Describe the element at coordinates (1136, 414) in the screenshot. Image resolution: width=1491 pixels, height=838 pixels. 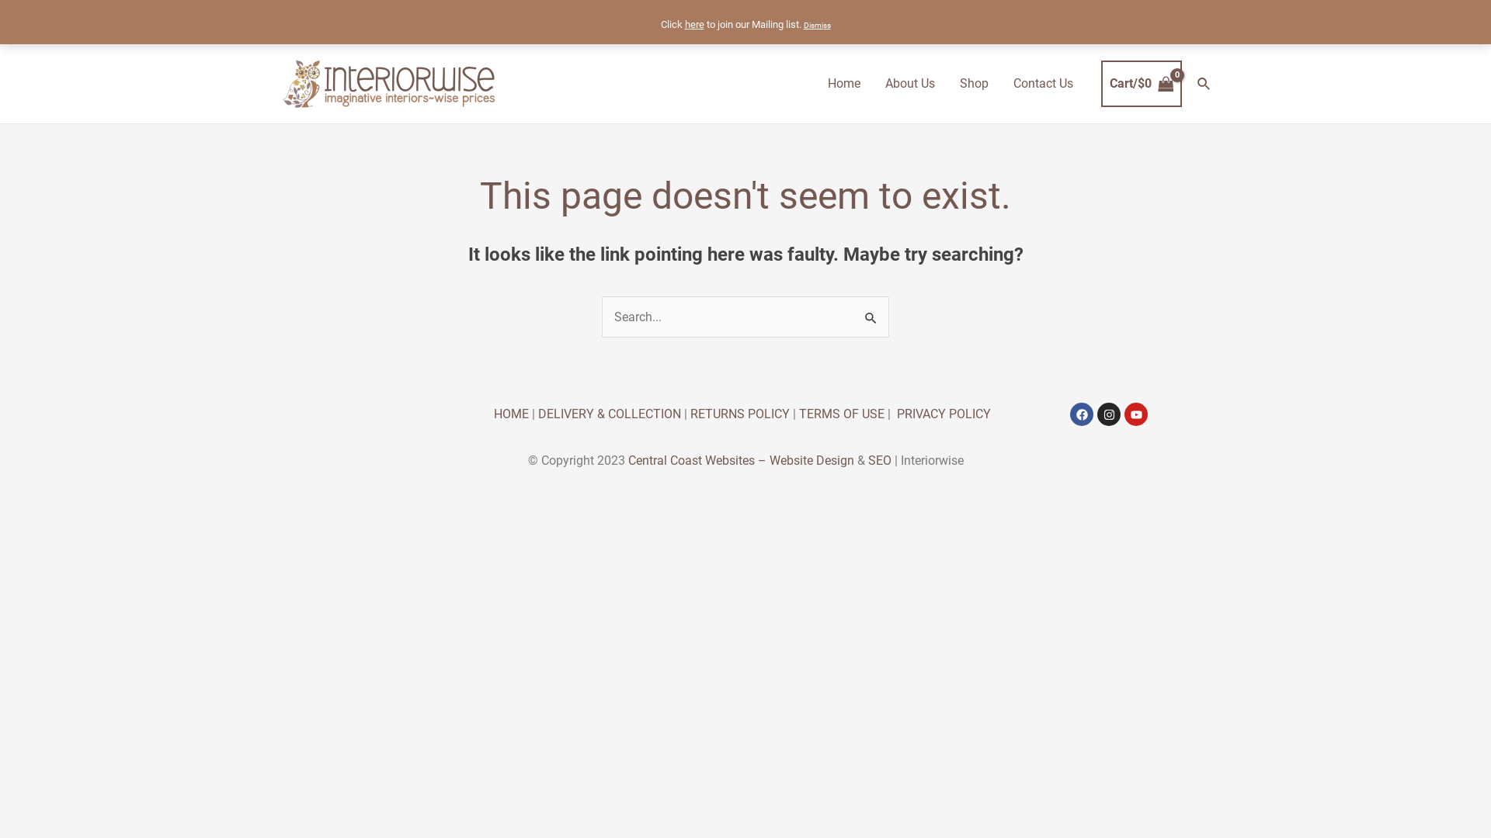
I see `Youtube` at that location.